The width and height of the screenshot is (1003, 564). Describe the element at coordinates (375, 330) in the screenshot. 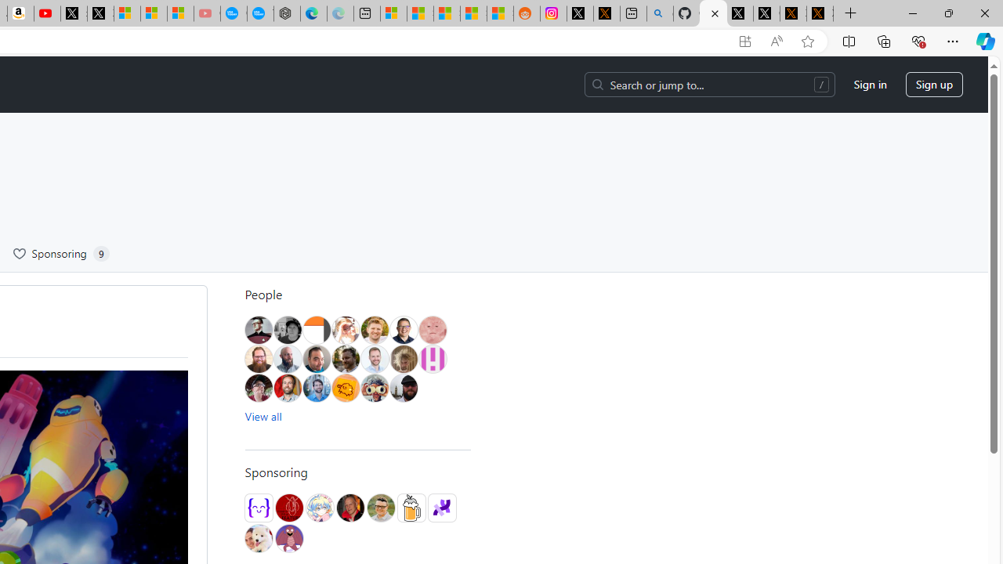

I see `@kjg` at that location.